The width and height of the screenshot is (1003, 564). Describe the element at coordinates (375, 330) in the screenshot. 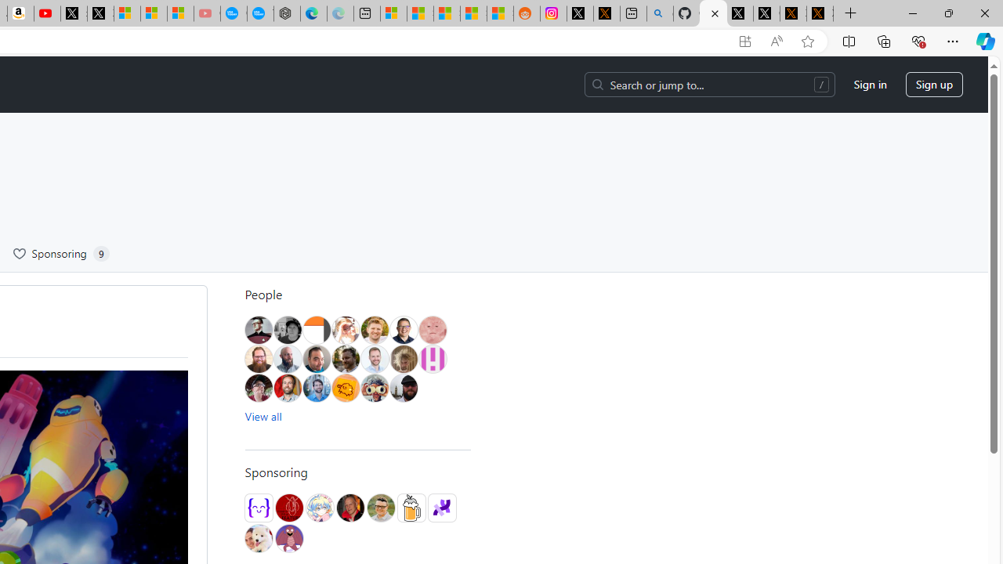

I see `@kjg` at that location.